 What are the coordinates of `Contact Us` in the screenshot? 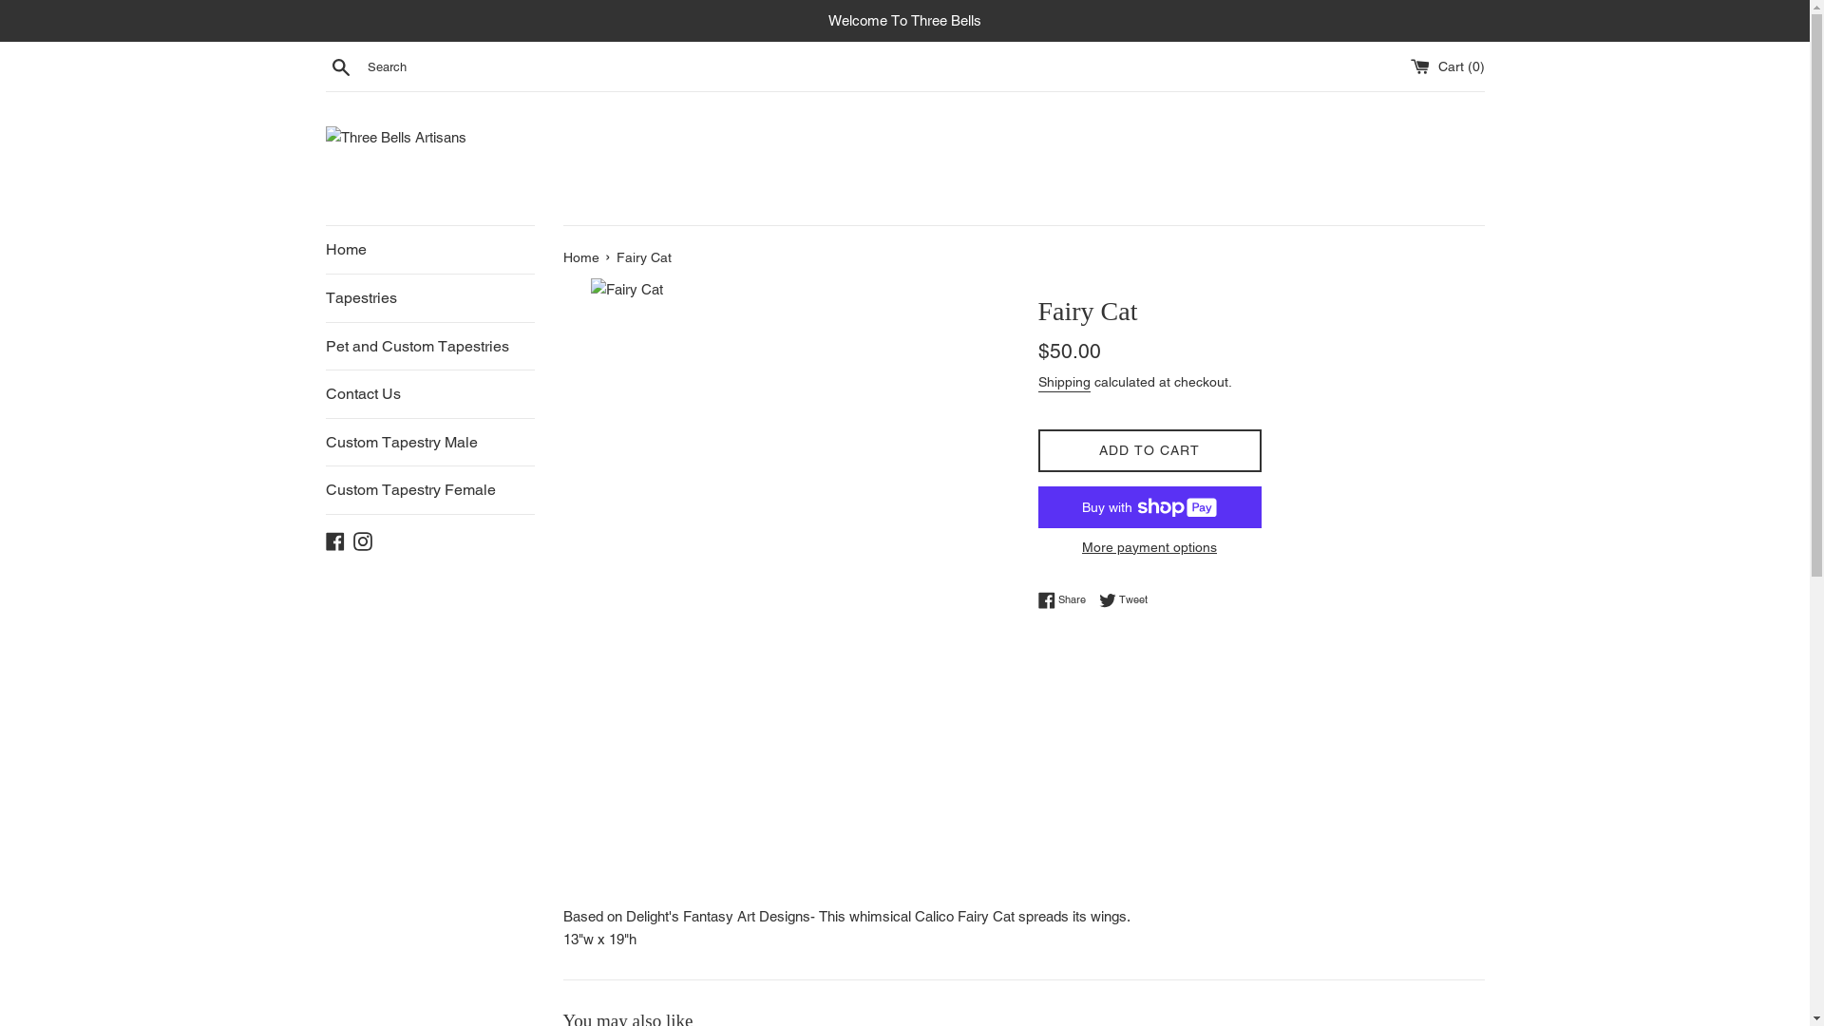 It's located at (429, 394).